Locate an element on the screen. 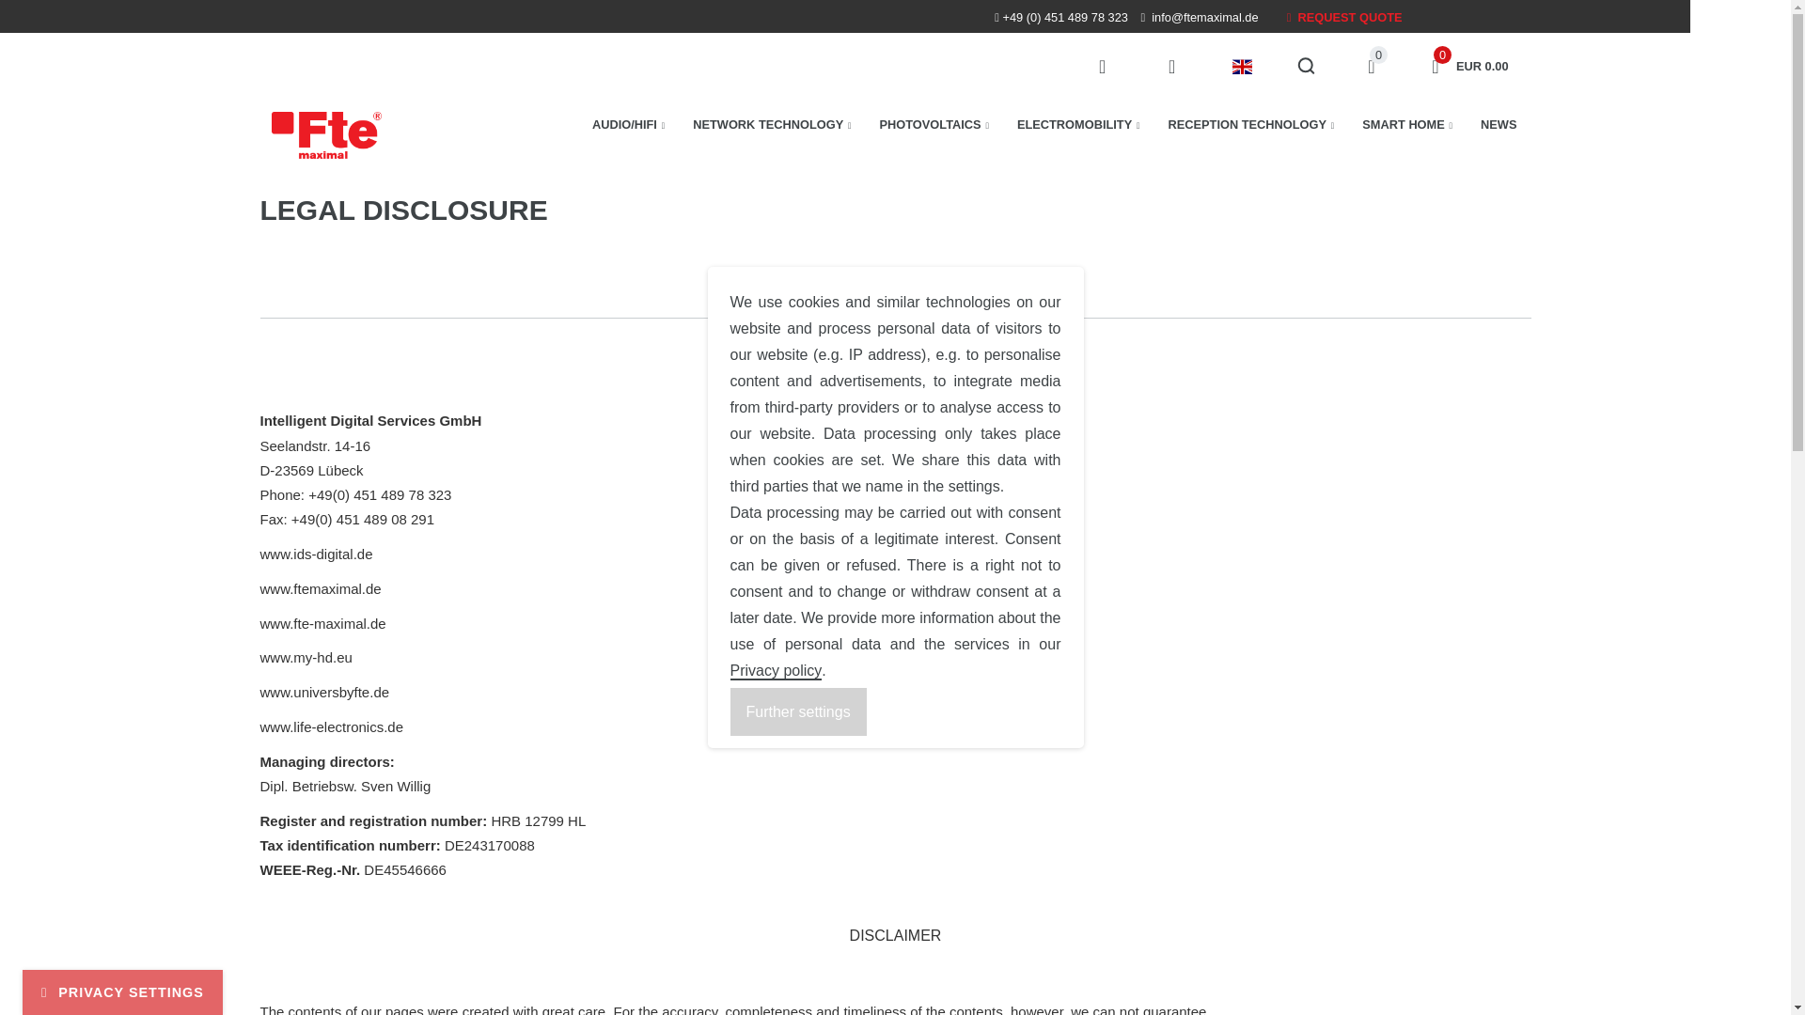 The height and width of the screenshot is (1015, 1805). SMART HOME is located at coordinates (1406, 124).